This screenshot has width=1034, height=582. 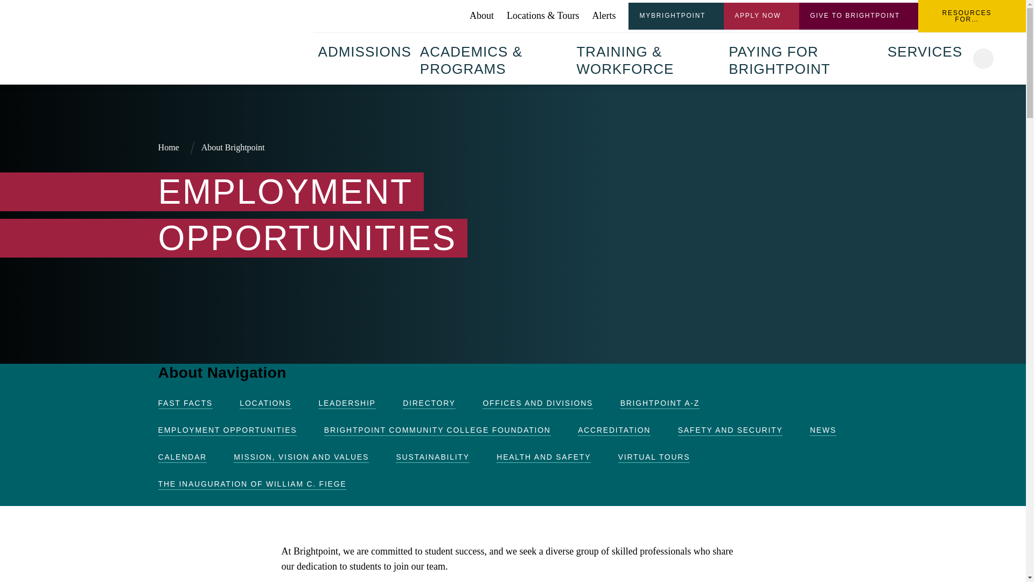 What do you see at coordinates (676, 16) in the screenshot?
I see `MYBRIGHTPOINT` at bounding box center [676, 16].